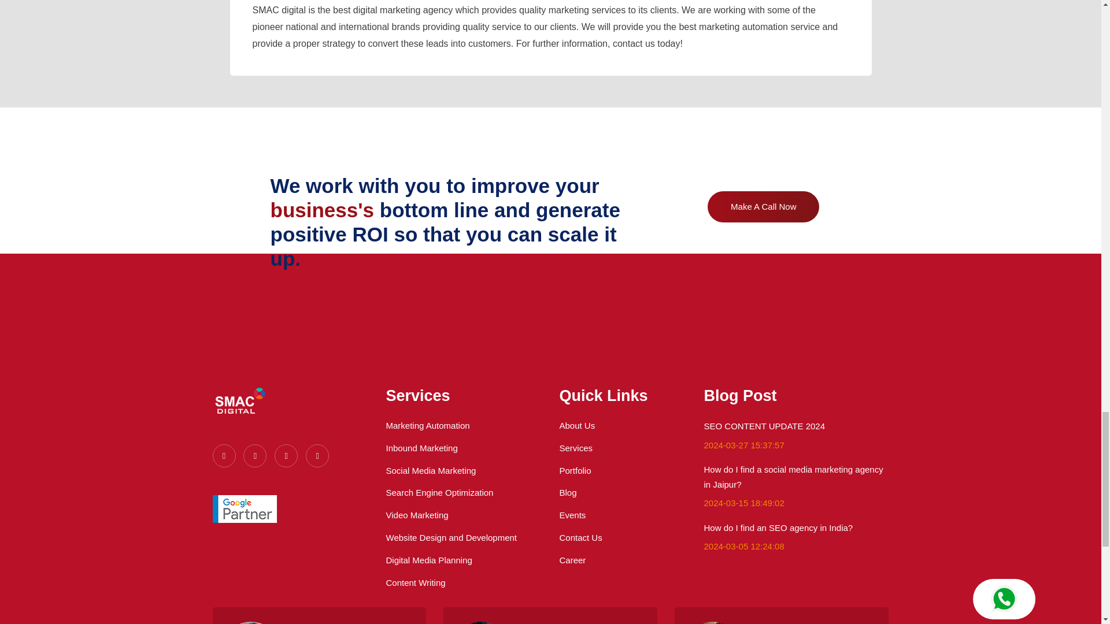 This screenshot has width=1110, height=624. I want to click on Contact Us, so click(580, 537).